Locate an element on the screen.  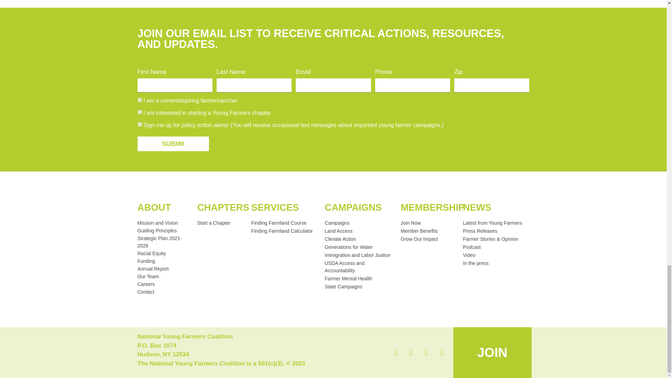
Contact is located at coordinates (163, 292).